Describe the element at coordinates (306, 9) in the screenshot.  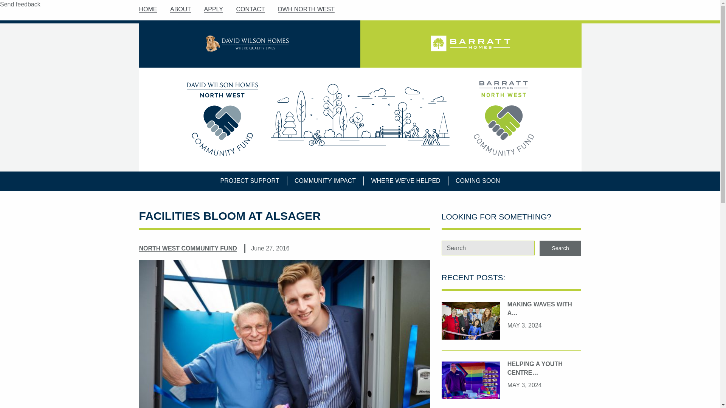
I see `DWH NORTH WEST` at that location.